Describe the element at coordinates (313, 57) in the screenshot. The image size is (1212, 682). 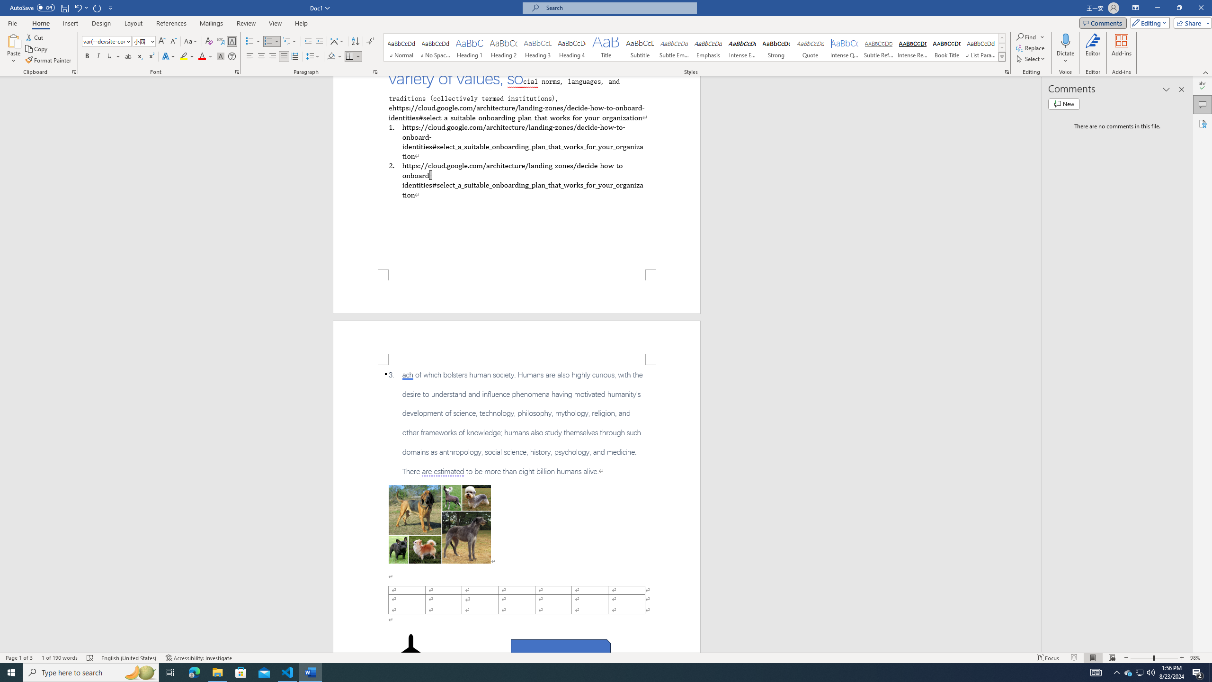
I see `Line and Paragraph Spacing` at that location.